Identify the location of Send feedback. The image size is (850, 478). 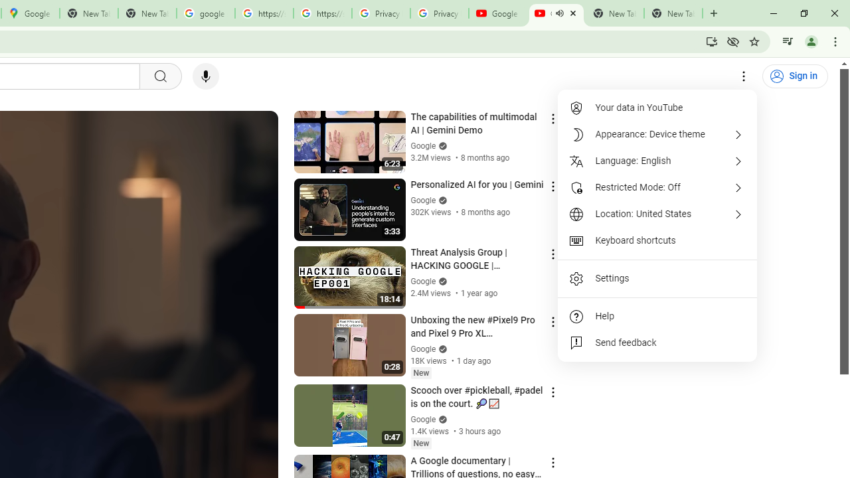
(657, 343).